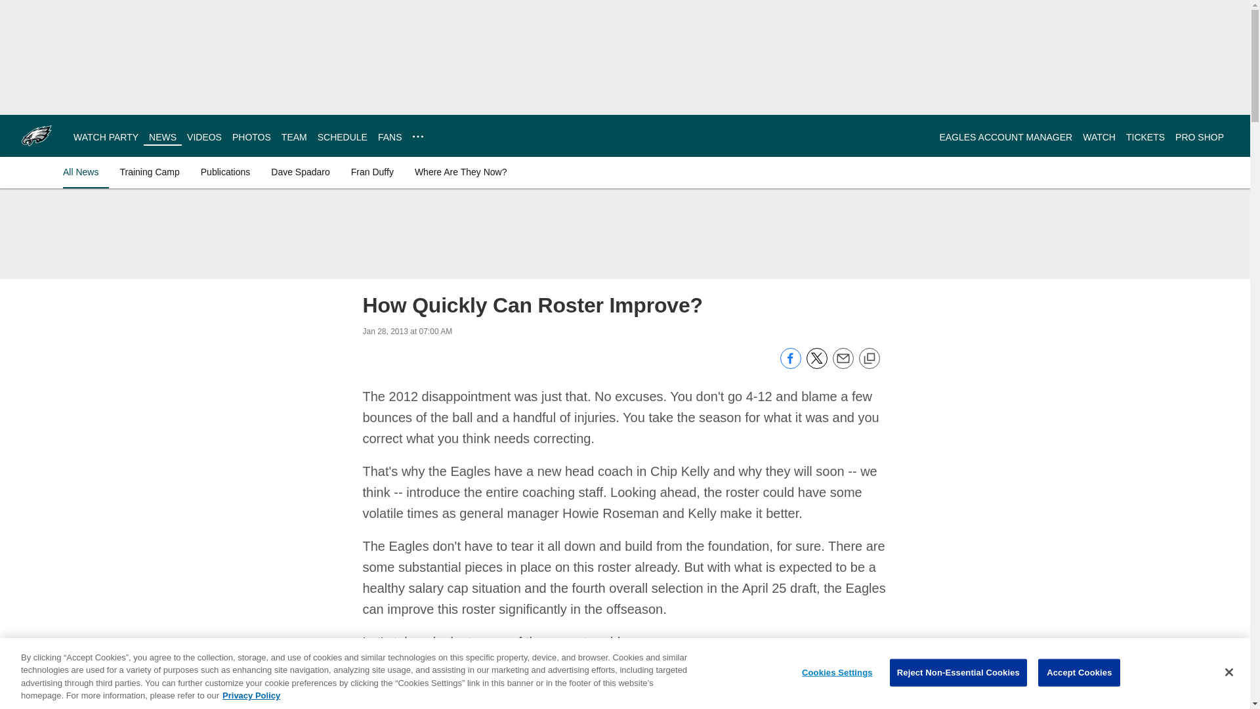 The width and height of the screenshot is (1260, 709). I want to click on EAGLES ACCOUNT MANAGER, so click(1005, 137).